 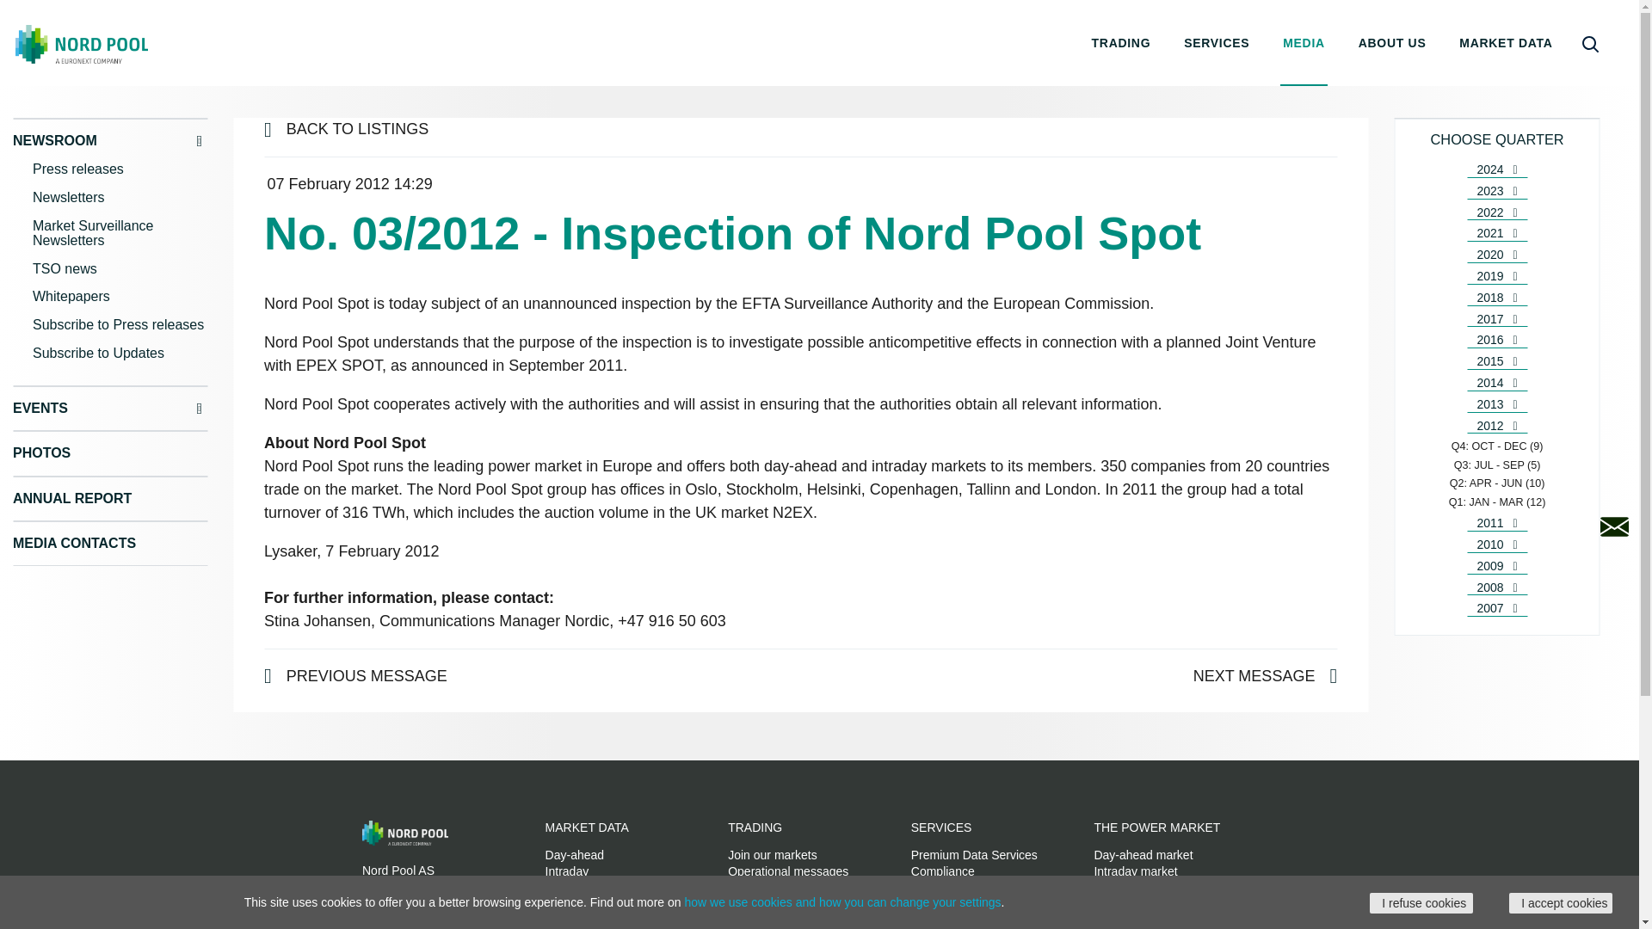 What do you see at coordinates (769, 905) in the screenshot?
I see `Intraday trading` at bounding box center [769, 905].